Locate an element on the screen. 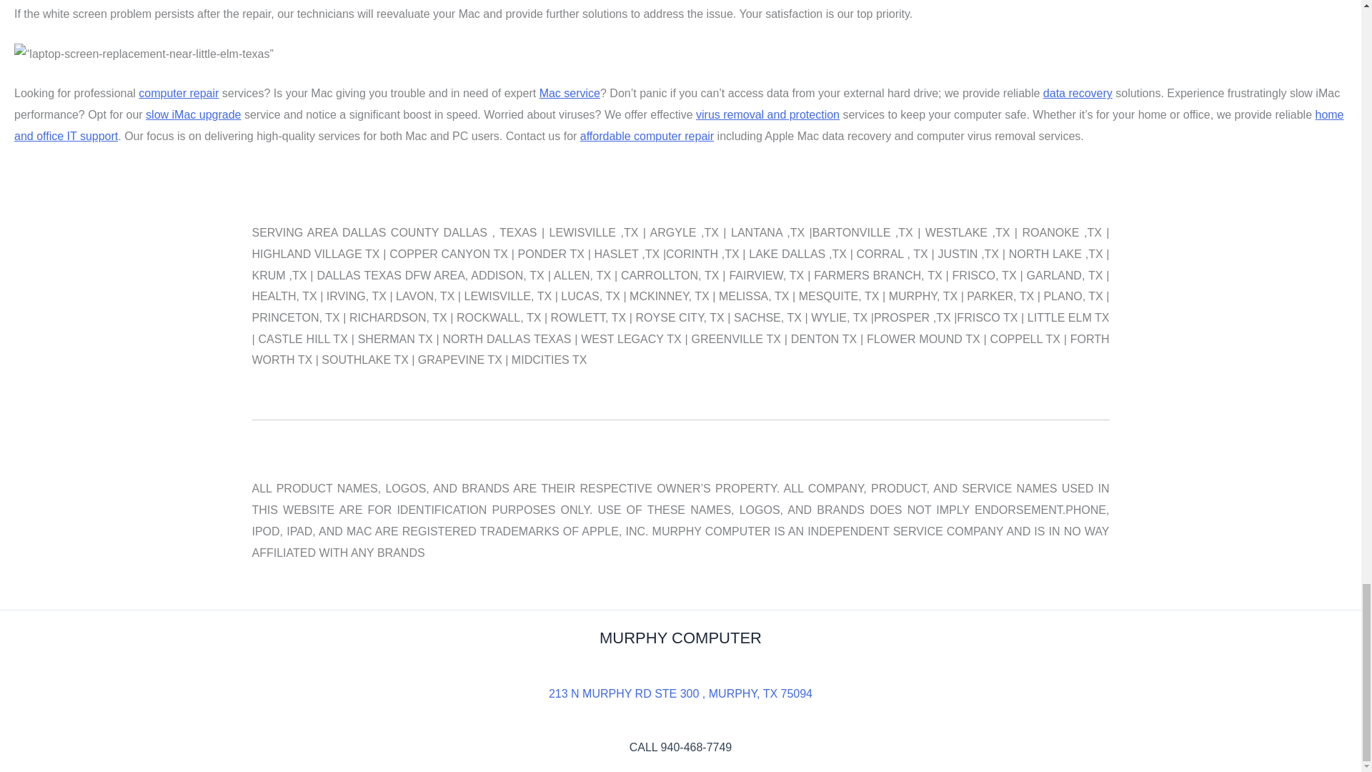  virus removal and protection is located at coordinates (767, 114).